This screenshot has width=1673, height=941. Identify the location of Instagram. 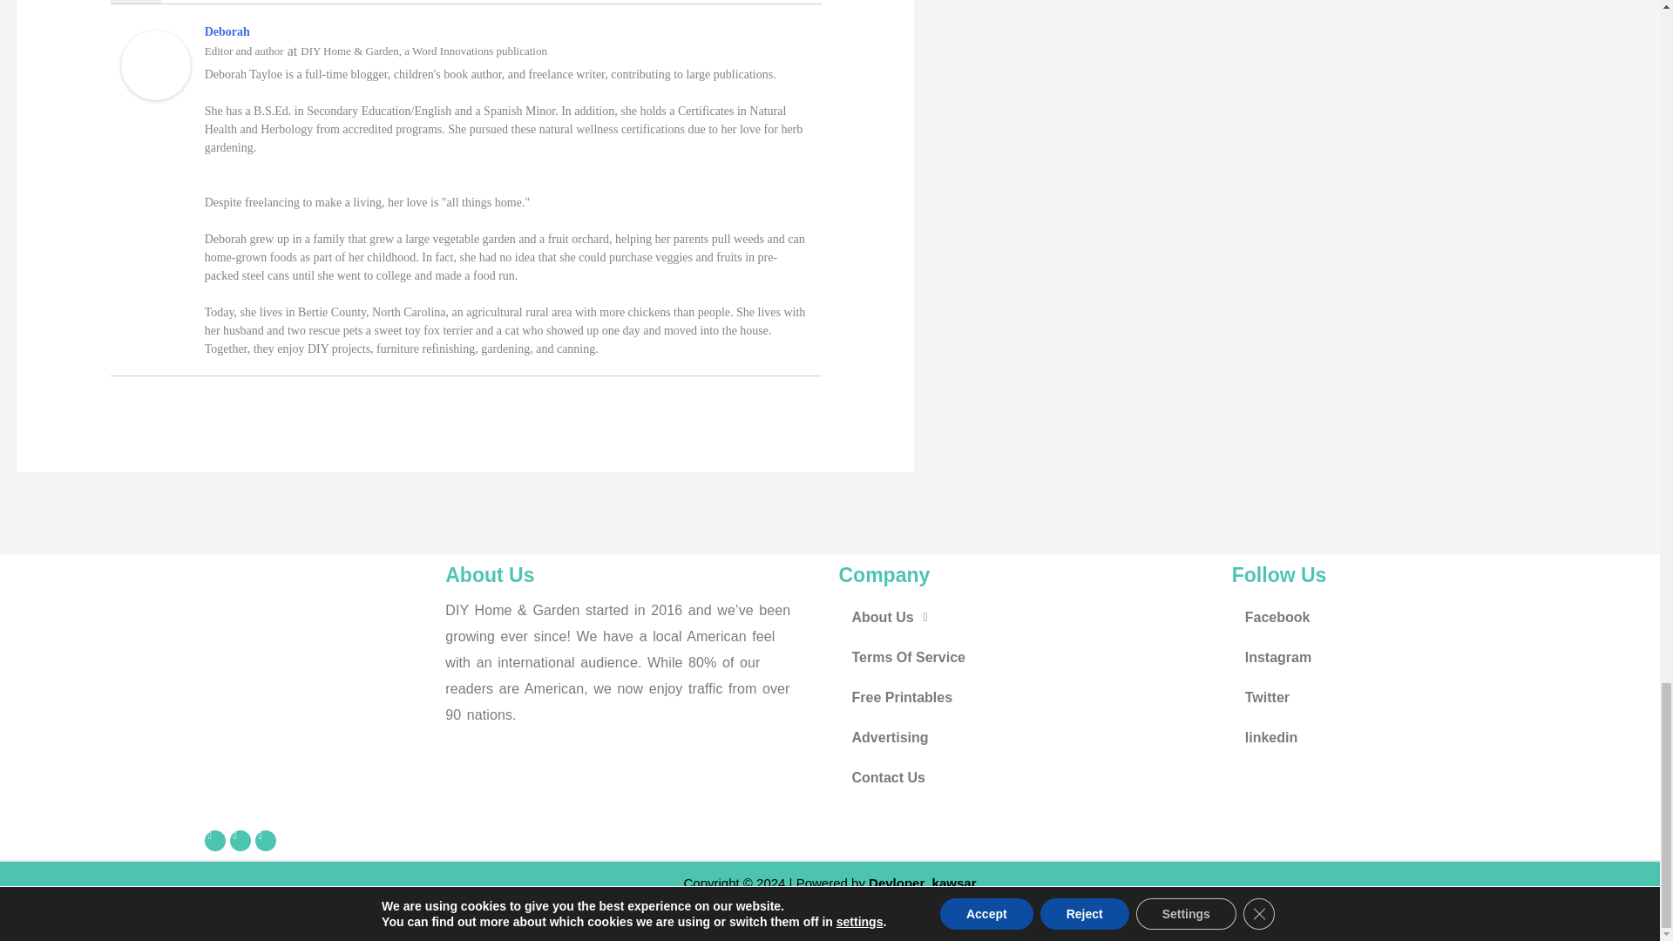
(1419, 657).